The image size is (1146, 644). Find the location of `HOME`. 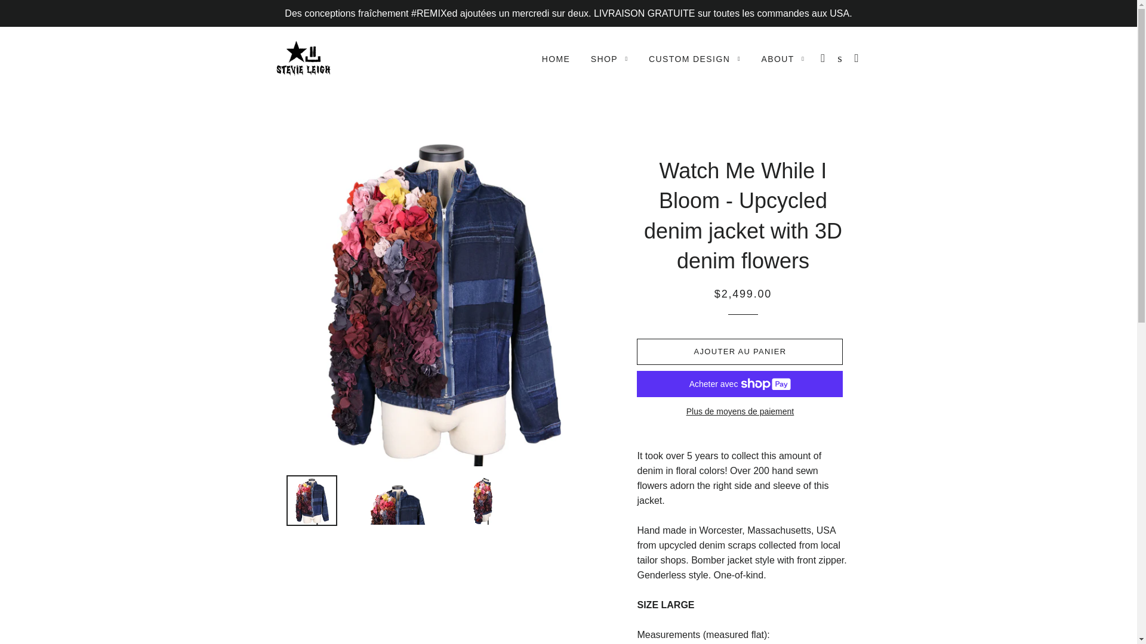

HOME is located at coordinates (556, 60).